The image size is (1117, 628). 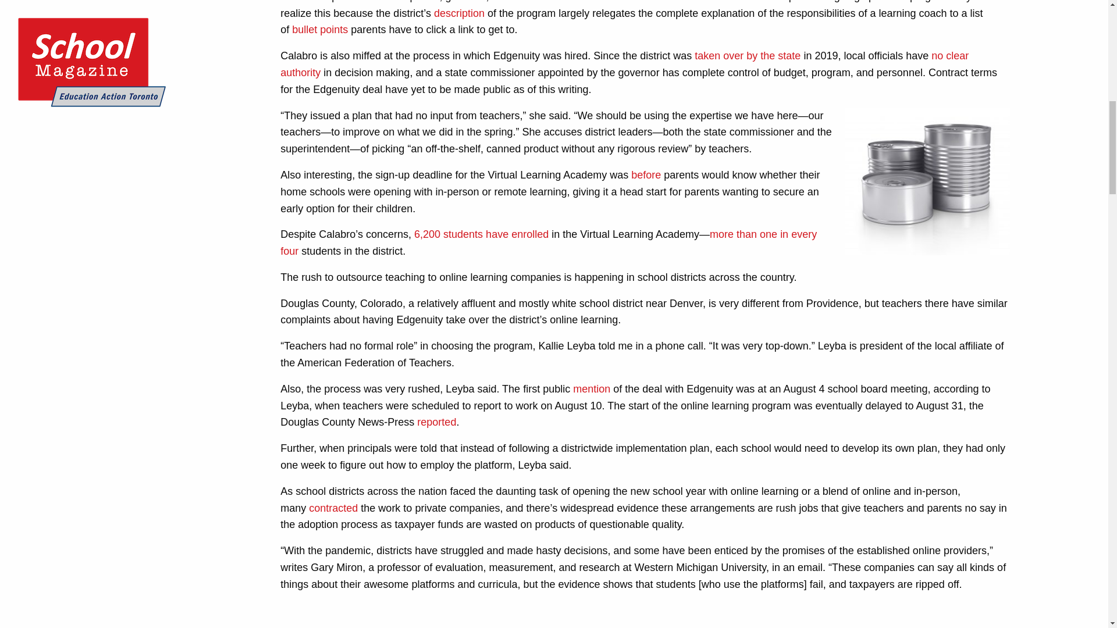 What do you see at coordinates (591, 388) in the screenshot?
I see `mention` at bounding box center [591, 388].